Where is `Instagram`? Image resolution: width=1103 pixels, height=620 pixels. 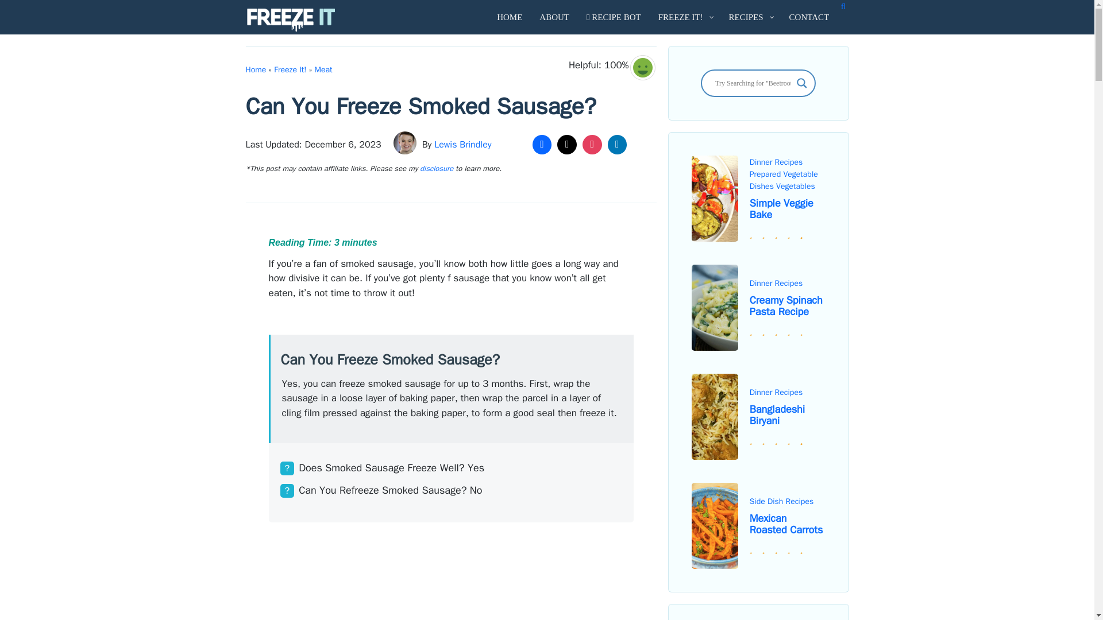
Instagram is located at coordinates (592, 145).